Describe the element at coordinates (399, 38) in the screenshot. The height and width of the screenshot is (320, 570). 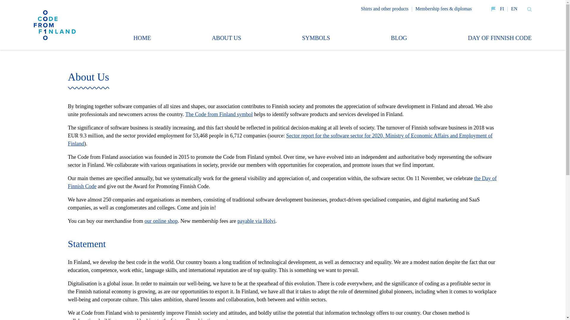
I see `BLOG` at that location.